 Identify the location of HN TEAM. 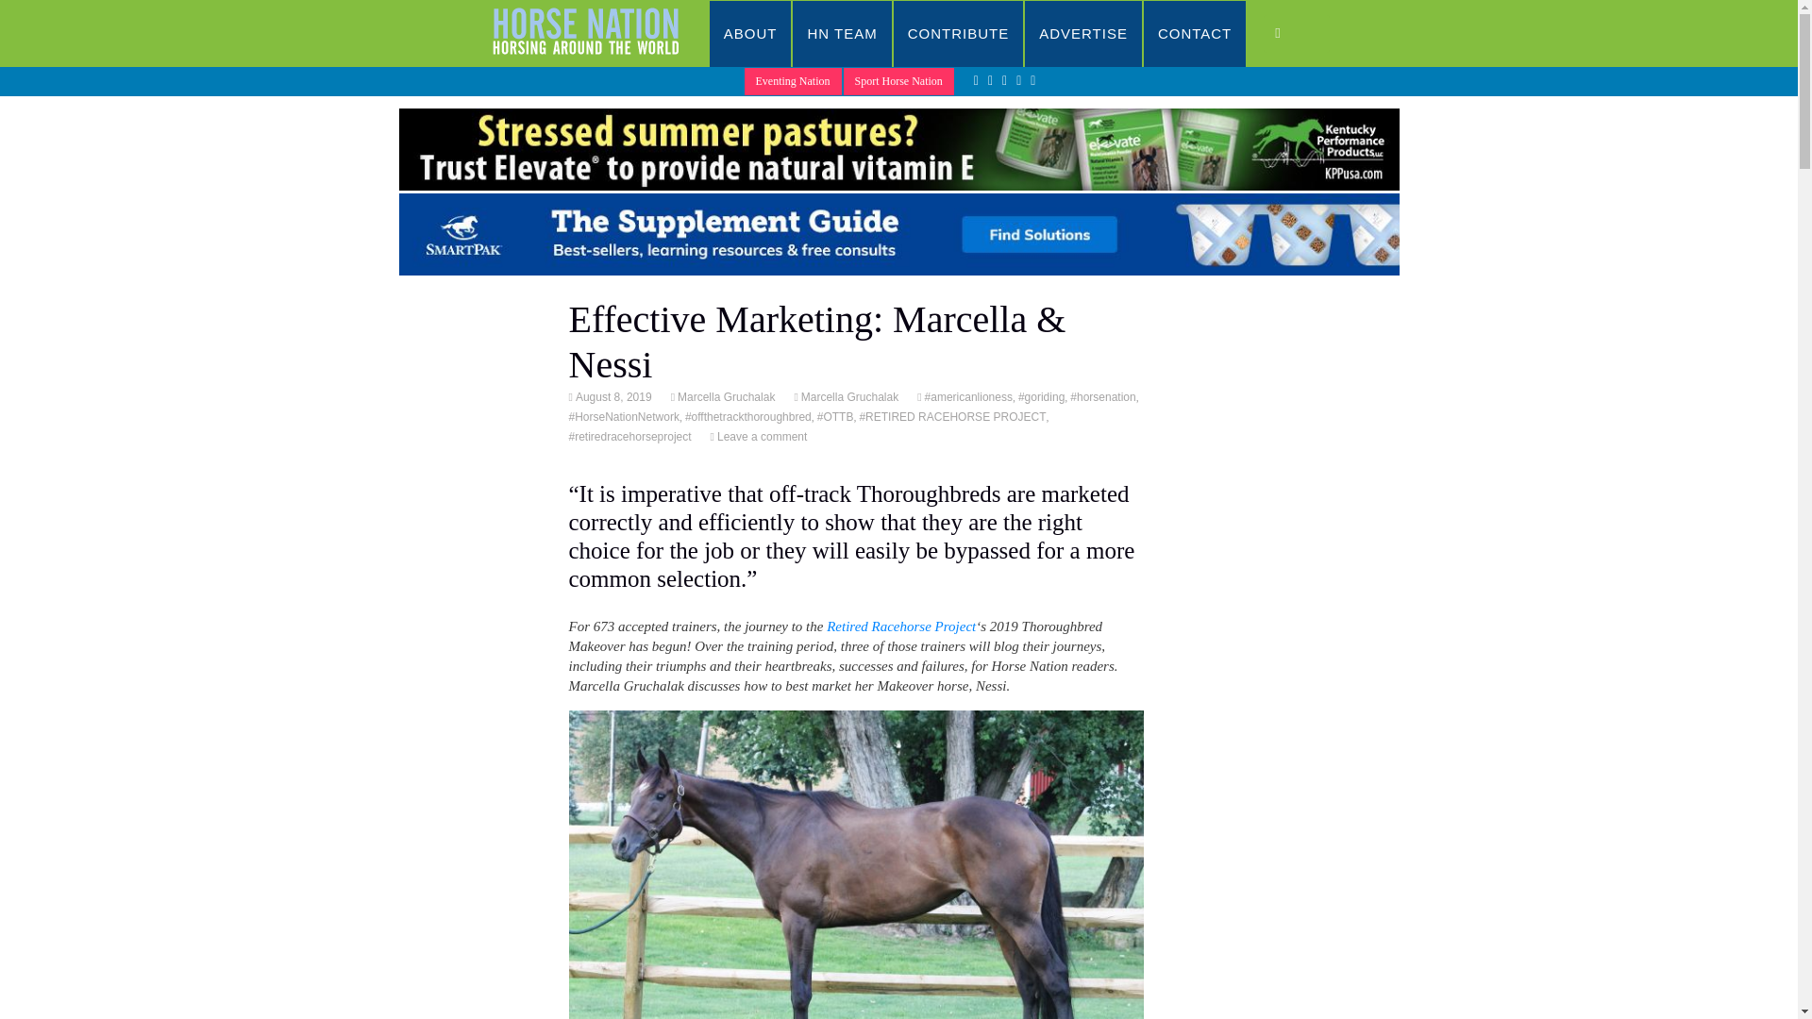
(842, 34).